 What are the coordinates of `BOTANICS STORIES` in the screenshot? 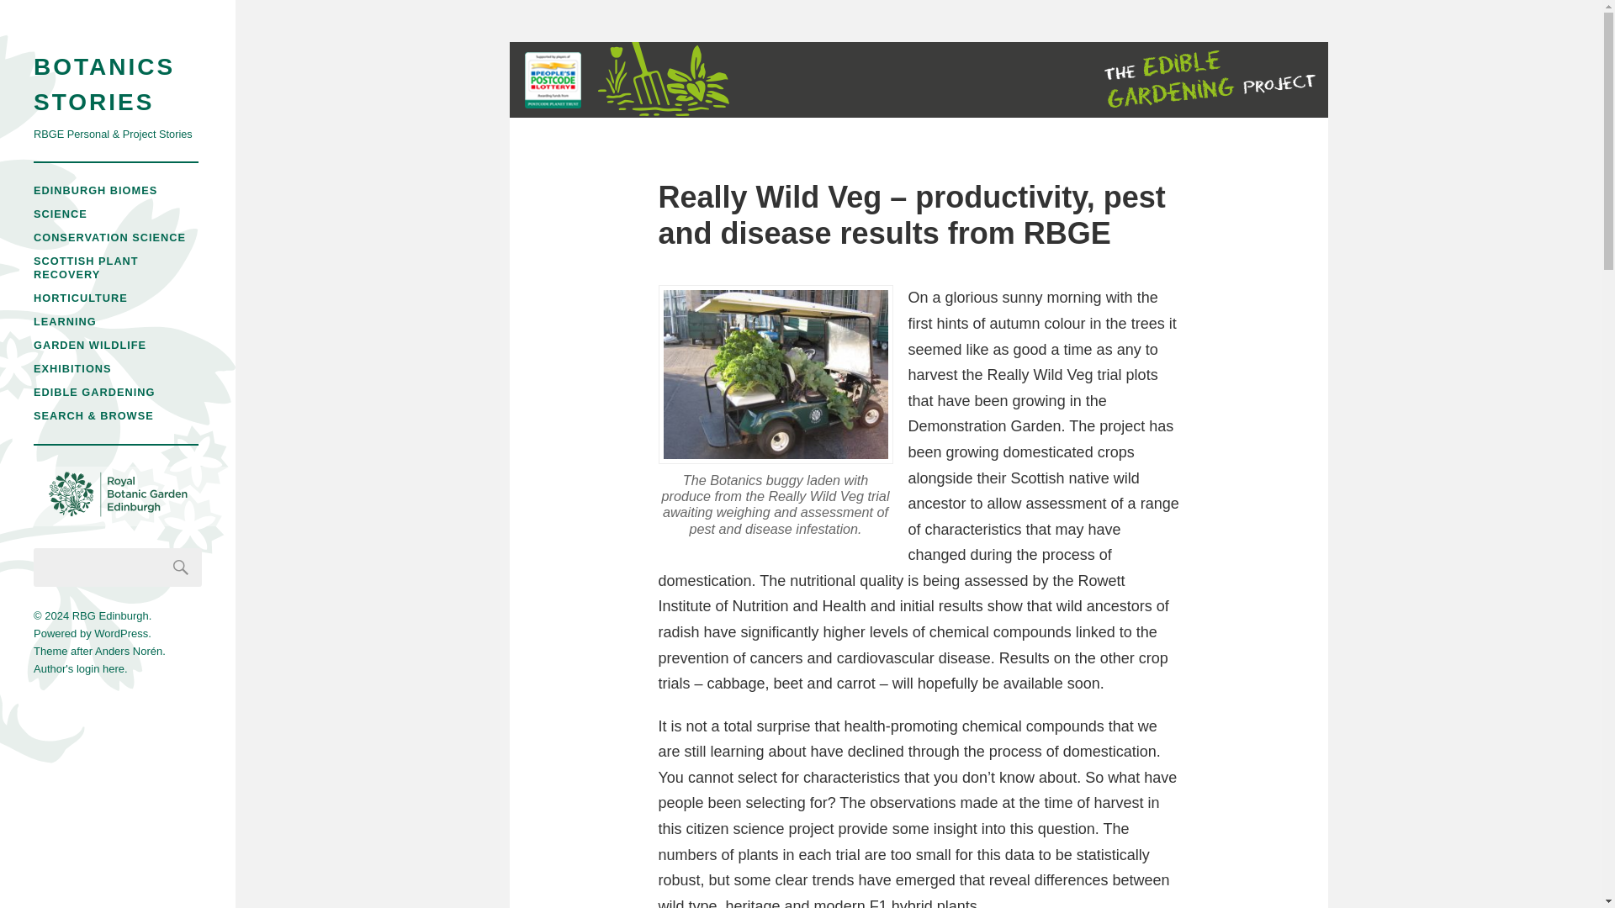 It's located at (118, 84).